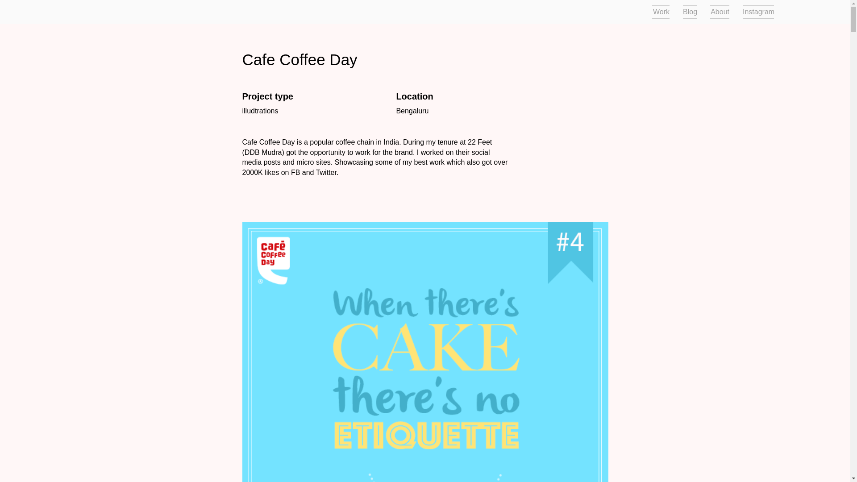 Image resolution: width=857 pixels, height=482 pixels. I want to click on About, so click(720, 12).